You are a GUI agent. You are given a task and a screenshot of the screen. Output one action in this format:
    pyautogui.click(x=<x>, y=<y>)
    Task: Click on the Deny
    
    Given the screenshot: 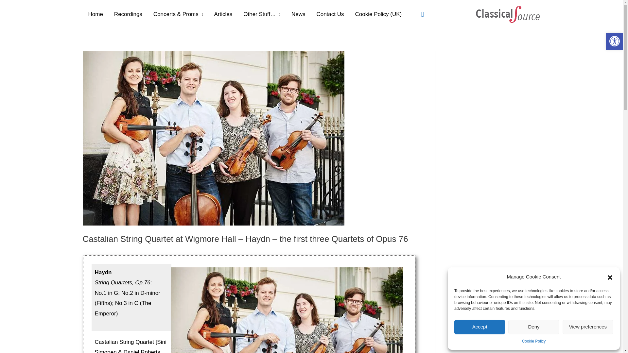 What is the action you would take?
    pyautogui.click(x=533, y=327)
    